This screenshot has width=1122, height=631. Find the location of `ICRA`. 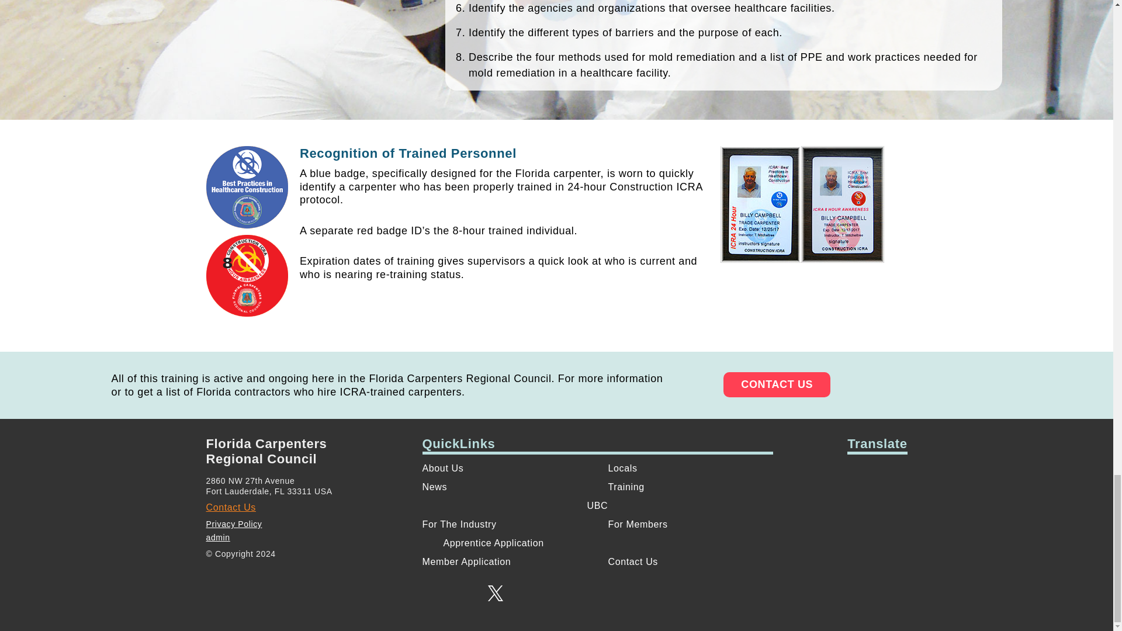

ICRA is located at coordinates (246, 276).